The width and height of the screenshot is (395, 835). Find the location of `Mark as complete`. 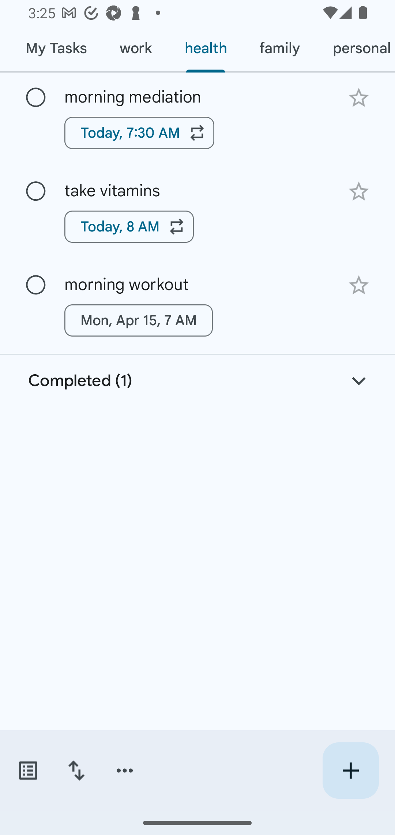

Mark as complete is located at coordinates (36, 98).